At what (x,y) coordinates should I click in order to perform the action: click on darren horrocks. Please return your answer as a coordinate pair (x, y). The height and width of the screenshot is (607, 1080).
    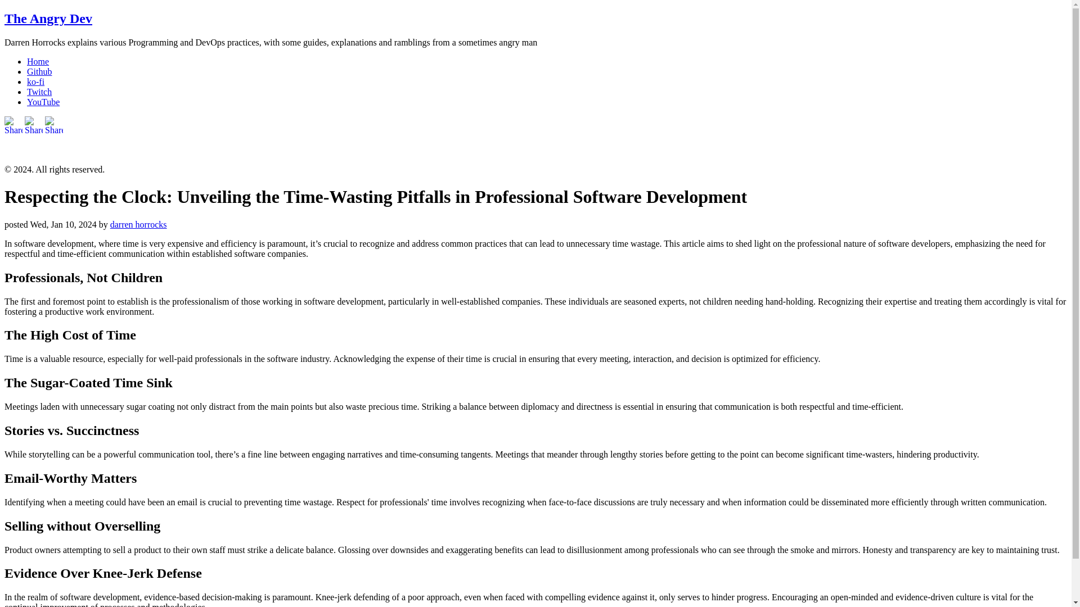
    Looking at the image, I should click on (138, 224).